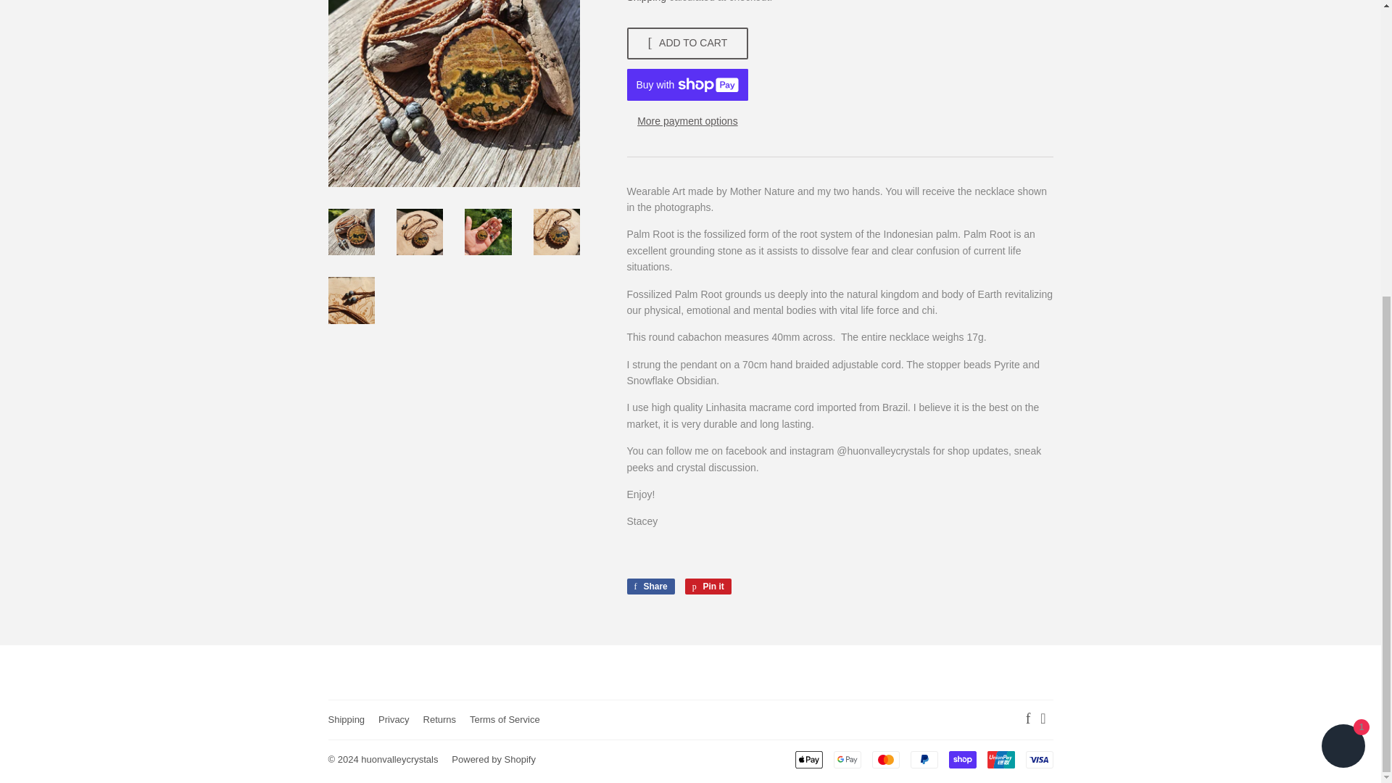 The image size is (1392, 783). Describe the element at coordinates (346, 719) in the screenshot. I see `huonvalleycrystals` at that location.